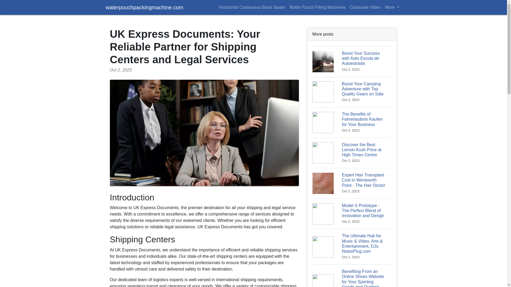 Image resolution: width=511 pixels, height=287 pixels. What do you see at coordinates (145, 7) in the screenshot?
I see `waterpouchpackingmachine.com` at bounding box center [145, 7].